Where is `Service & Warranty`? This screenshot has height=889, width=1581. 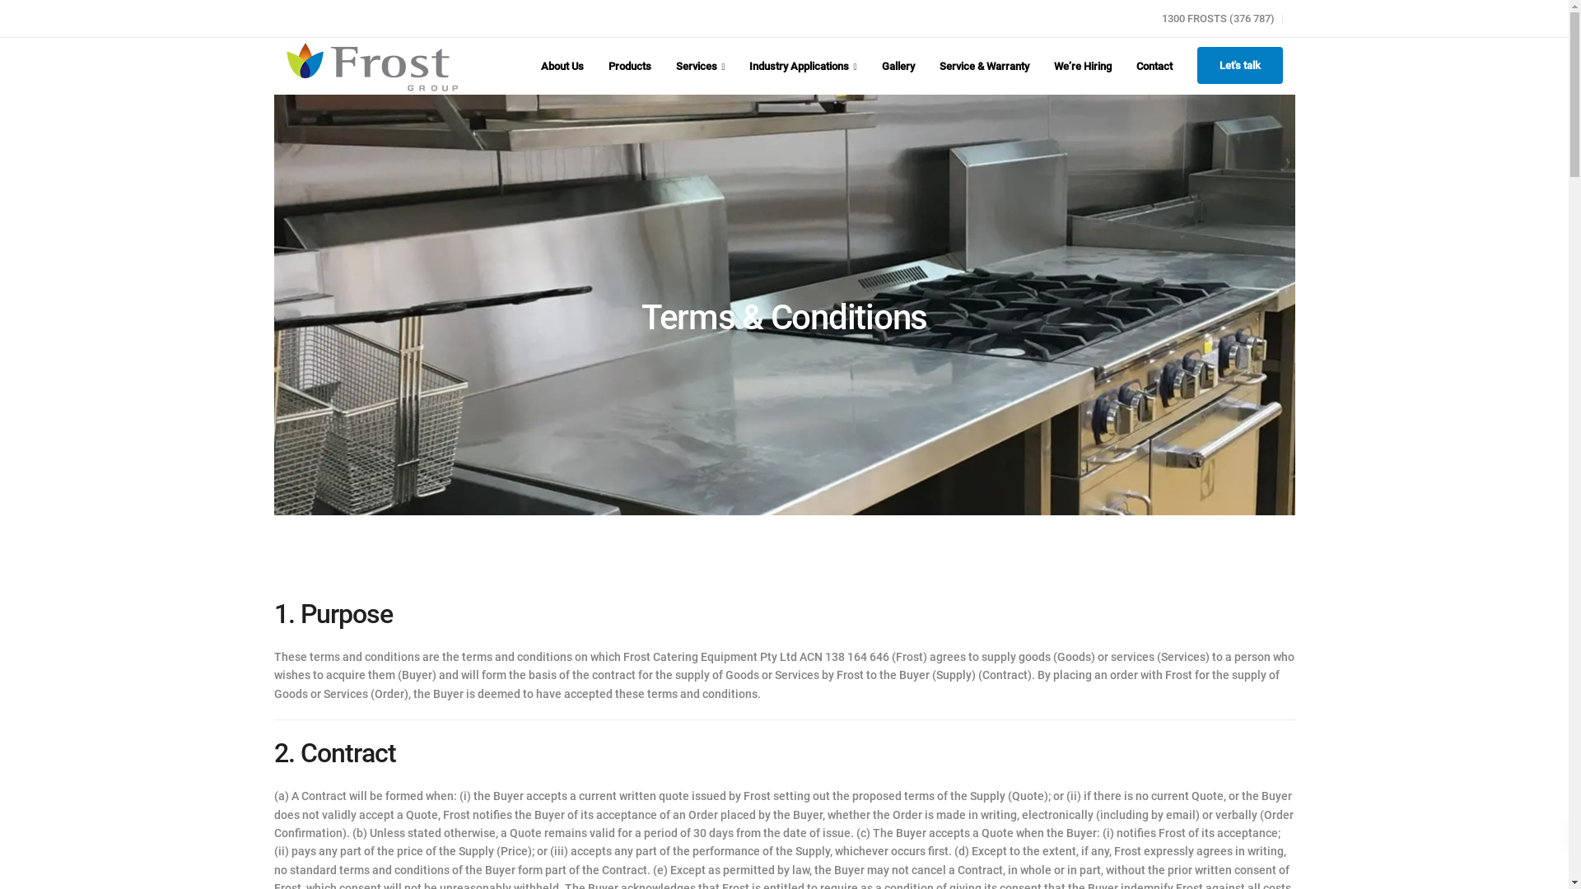 Service & Warranty is located at coordinates (1102, 661).